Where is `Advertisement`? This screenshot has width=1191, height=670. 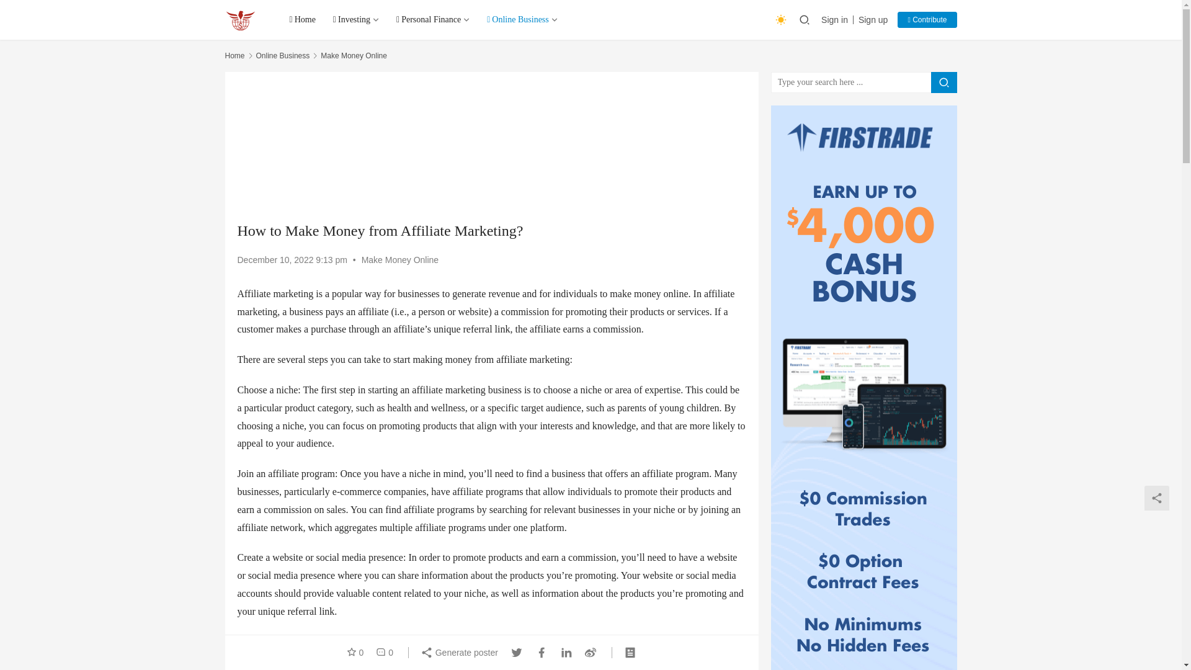
Advertisement is located at coordinates (491, 146).